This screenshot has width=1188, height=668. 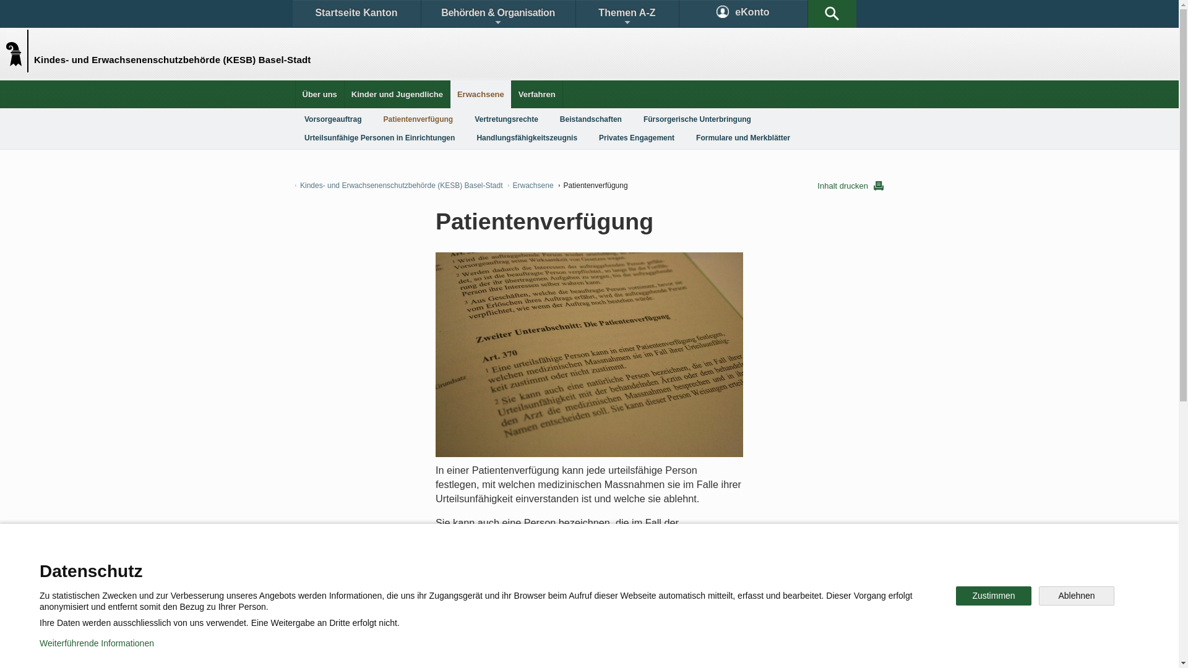 I want to click on Zustimmen, so click(x=994, y=596).